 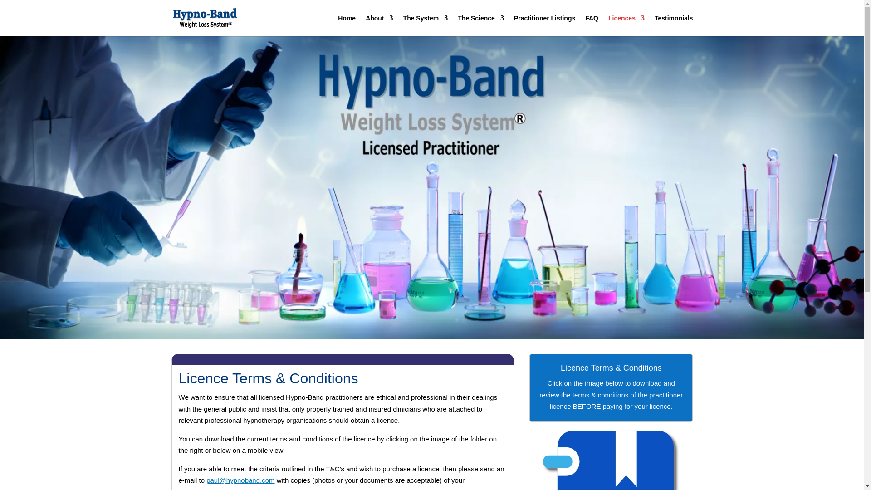 What do you see at coordinates (626, 25) in the screenshot?
I see `All about becoming a Hypno-Band Practitioner` at bounding box center [626, 25].